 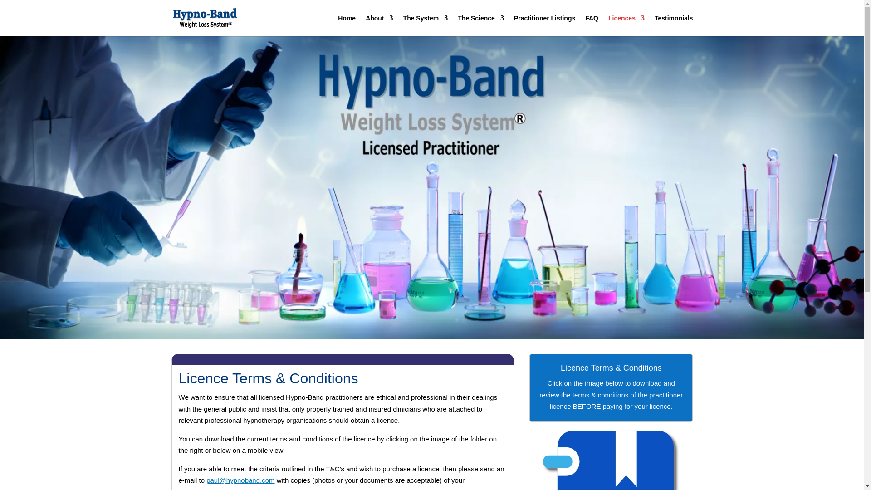 What do you see at coordinates (626, 25) in the screenshot?
I see `All about becoming a Hypno-Band Practitioner` at bounding box center [626, 25].